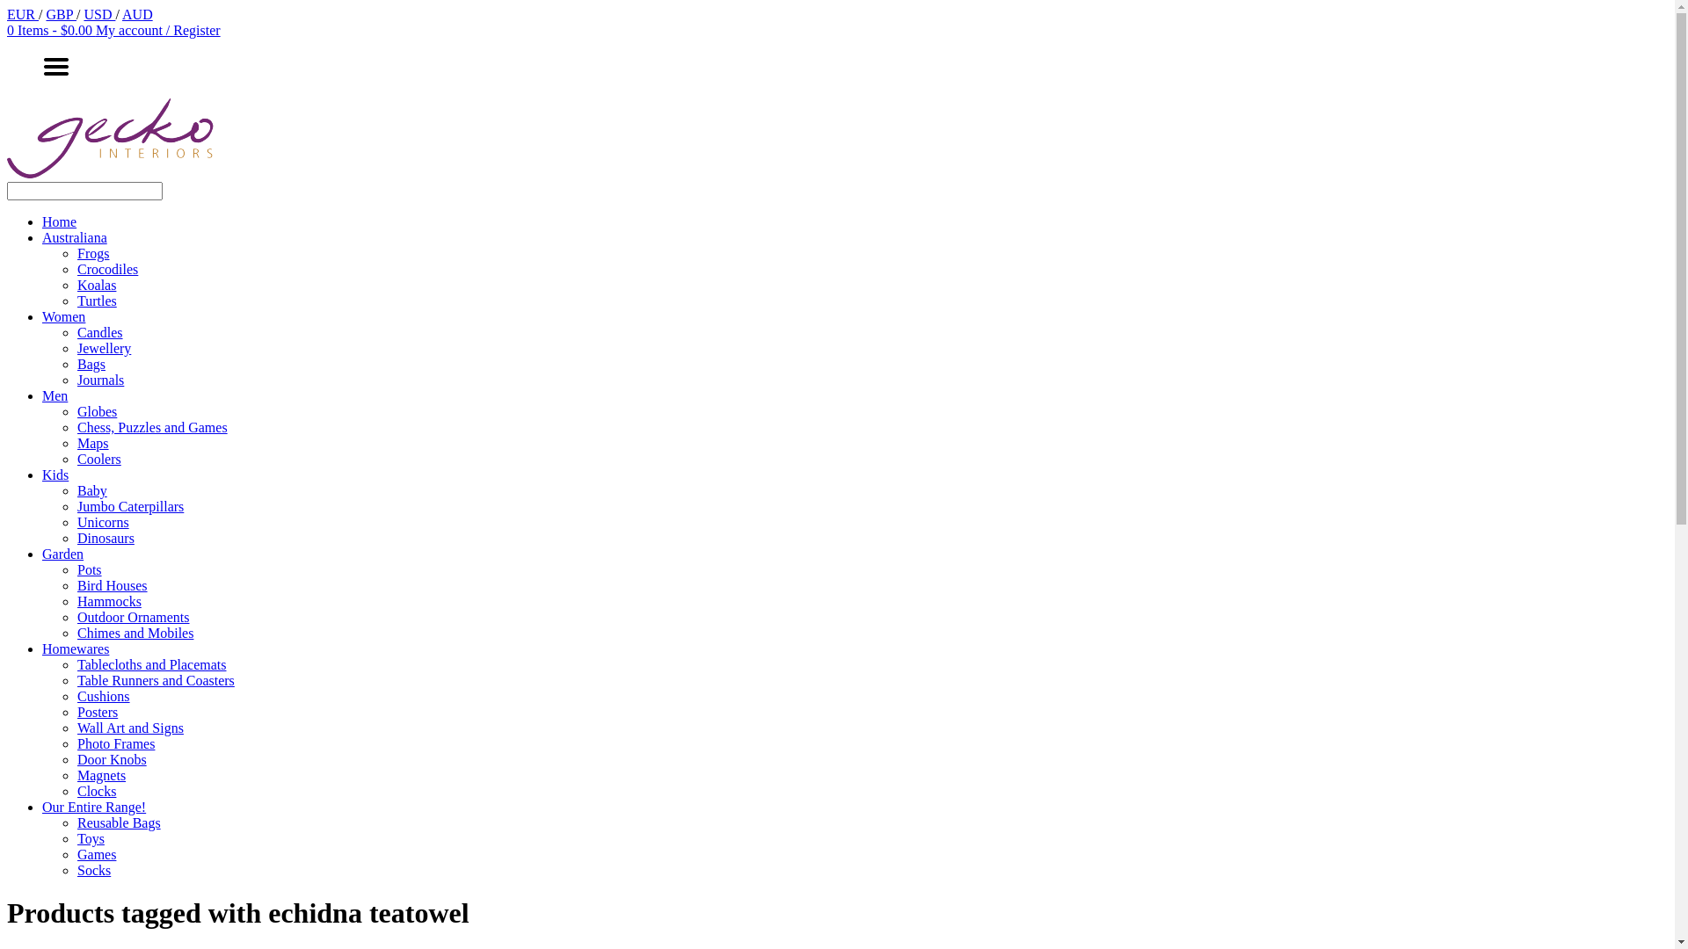 This screenshot has height=949, width=1688. Describe the element at coordinates (93, 253) in the screenshot. I see `Frogs` at that location.